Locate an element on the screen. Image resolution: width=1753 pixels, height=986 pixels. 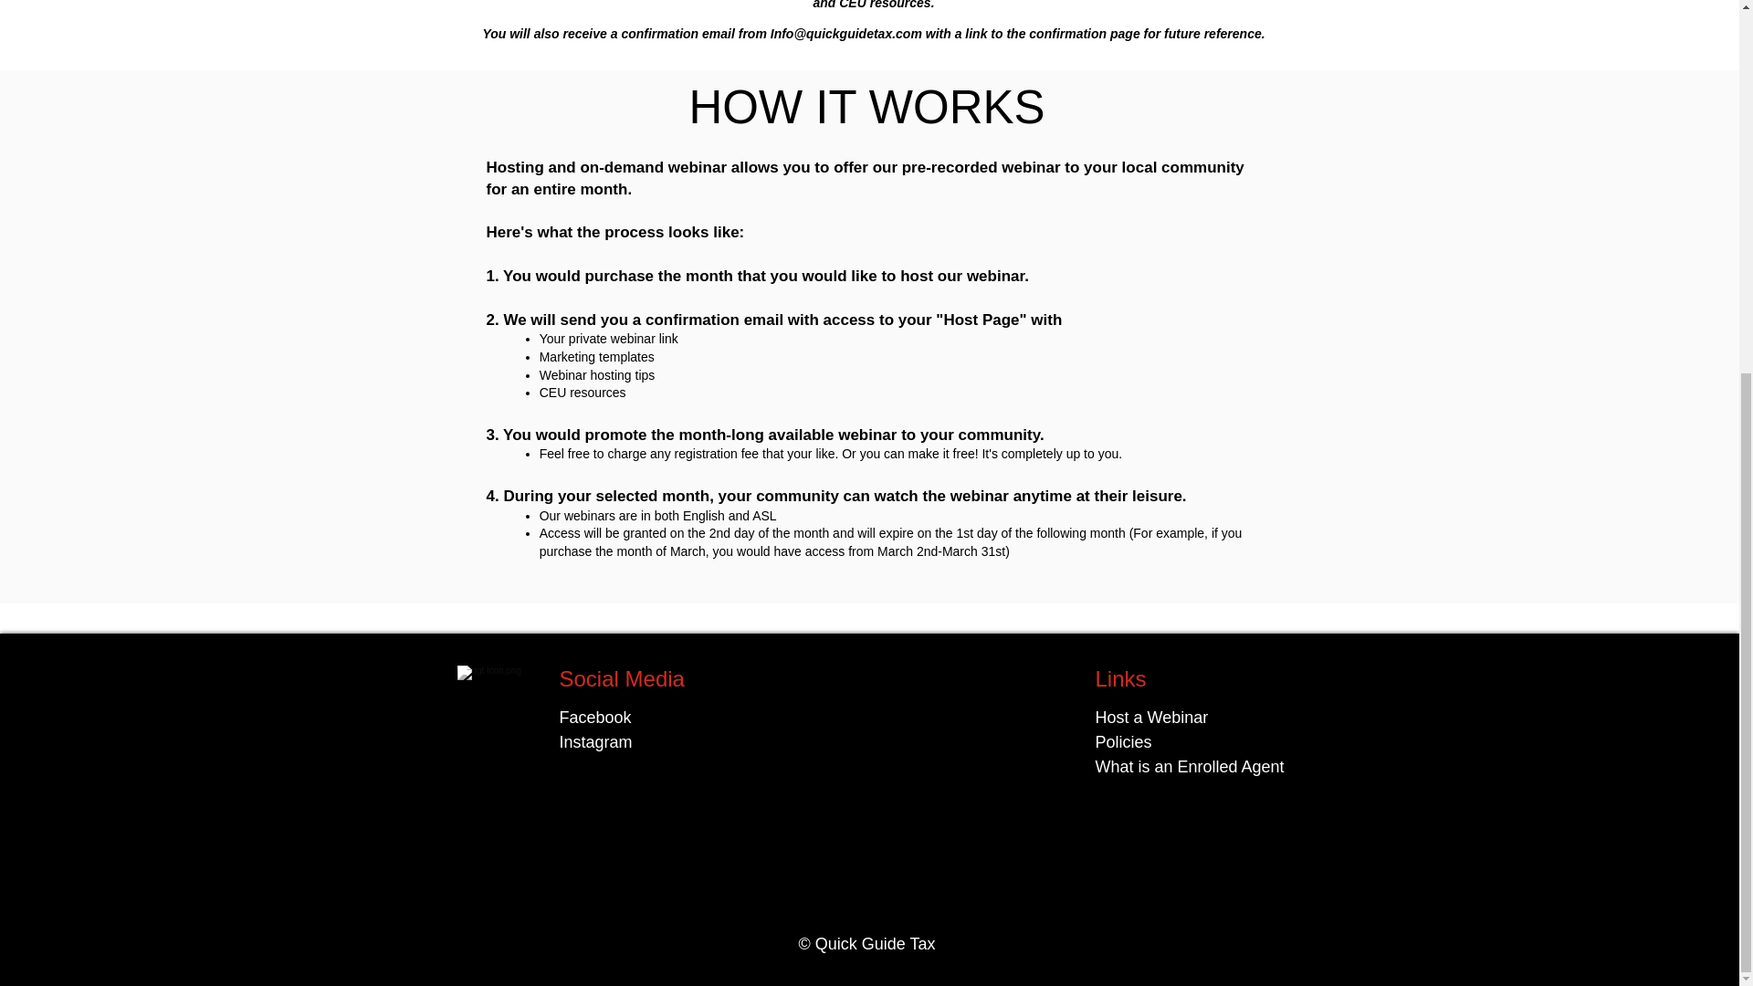
Facebook is located at coordinates (595, 718).